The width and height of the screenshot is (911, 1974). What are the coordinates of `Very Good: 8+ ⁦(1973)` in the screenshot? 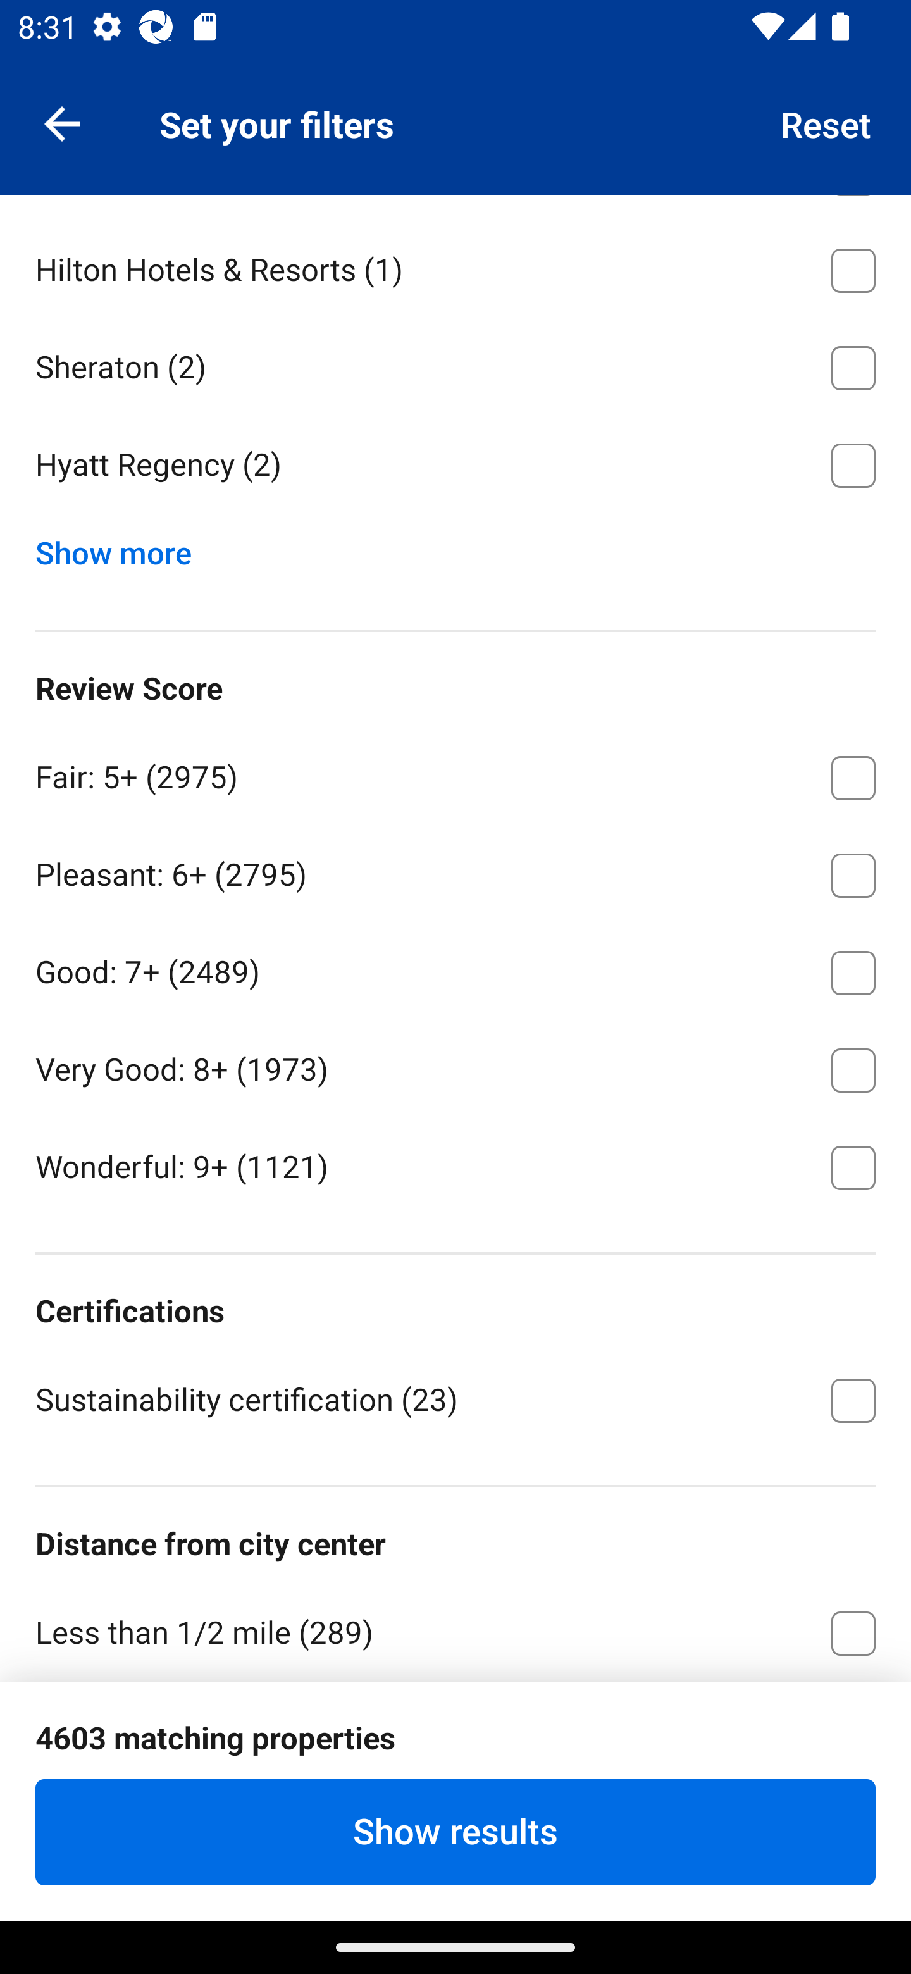 It's located at (455, 1065).